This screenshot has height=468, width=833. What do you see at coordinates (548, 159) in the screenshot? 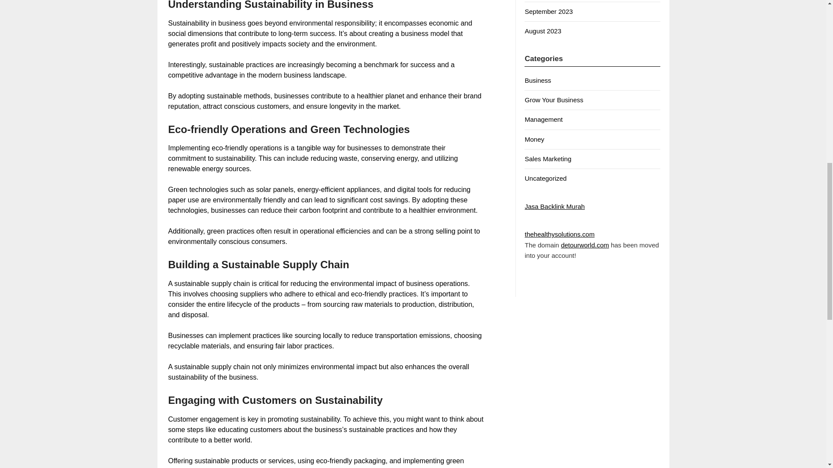
I see `Sales Marketing` at bounding box center [548, 159].